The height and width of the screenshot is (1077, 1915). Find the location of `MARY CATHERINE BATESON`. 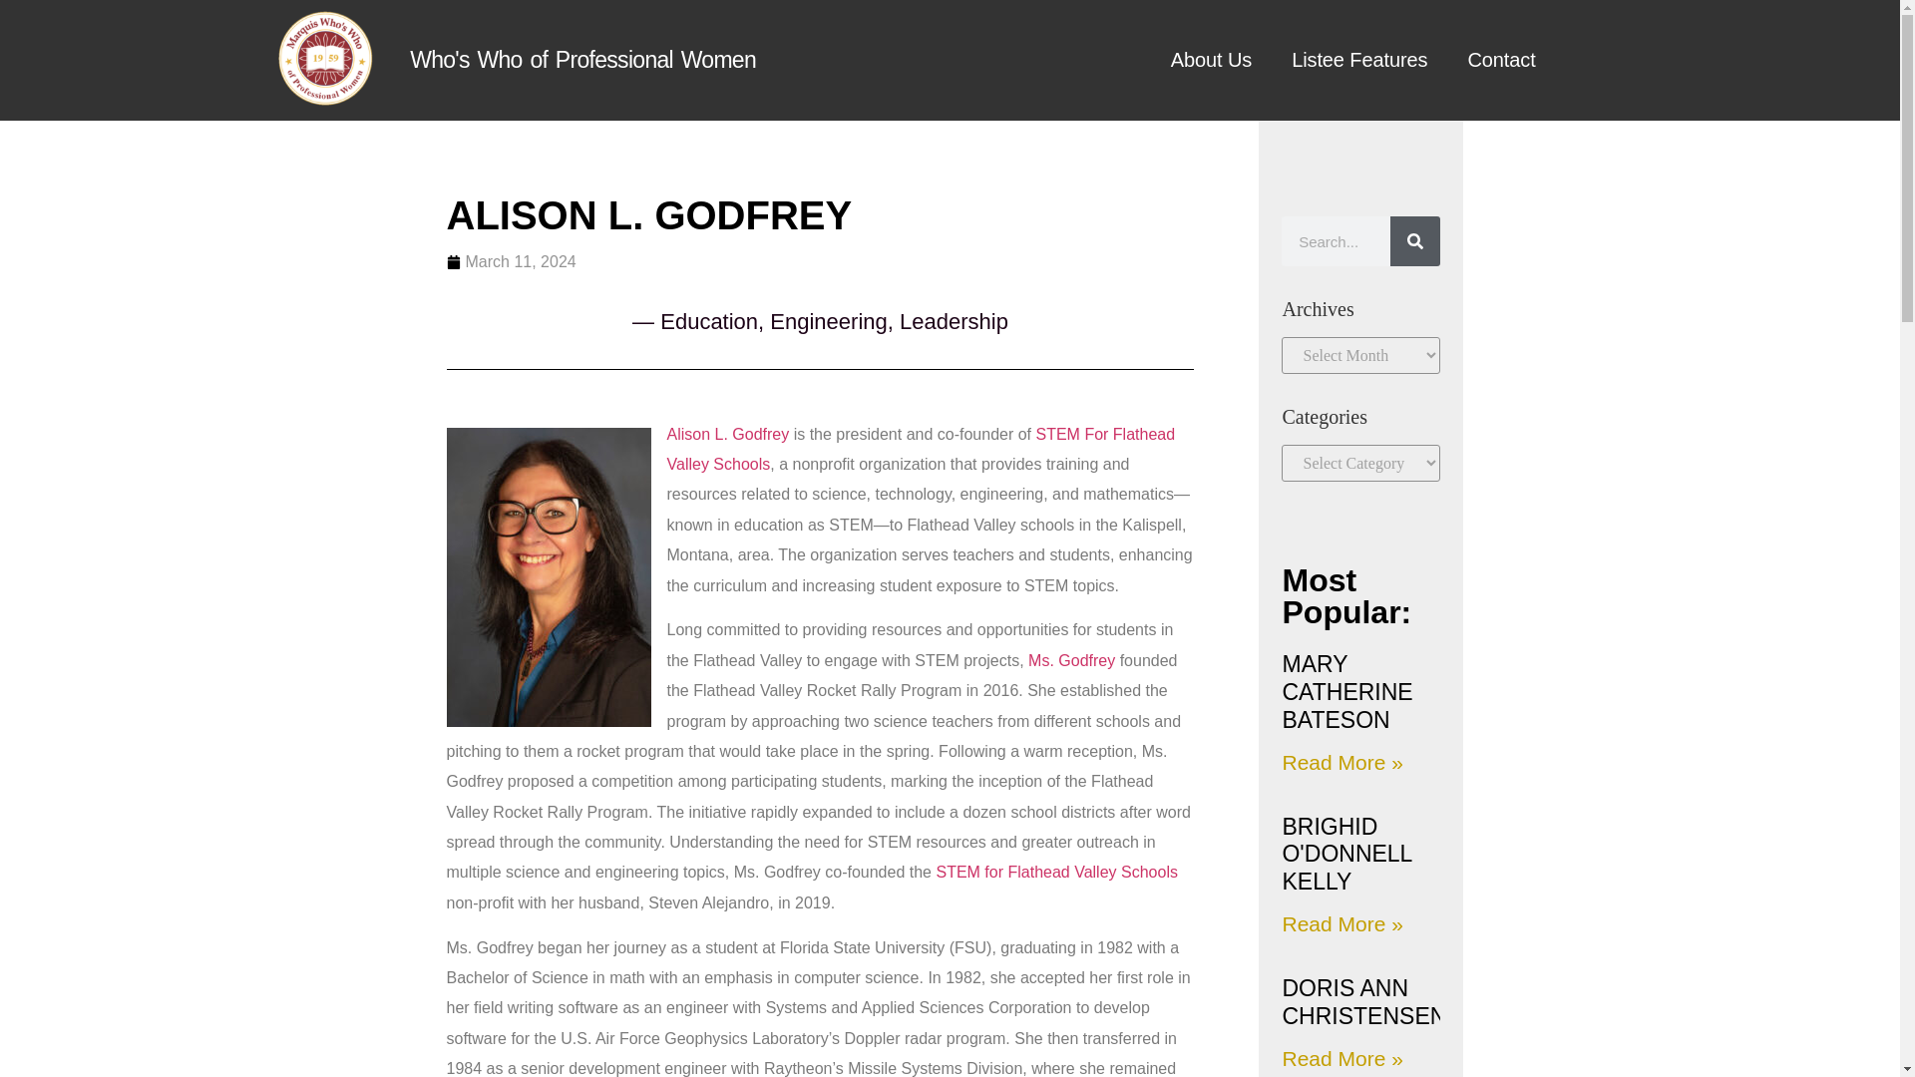

MARY CATHERINE BATESON is located at coordinates (1346, 692).